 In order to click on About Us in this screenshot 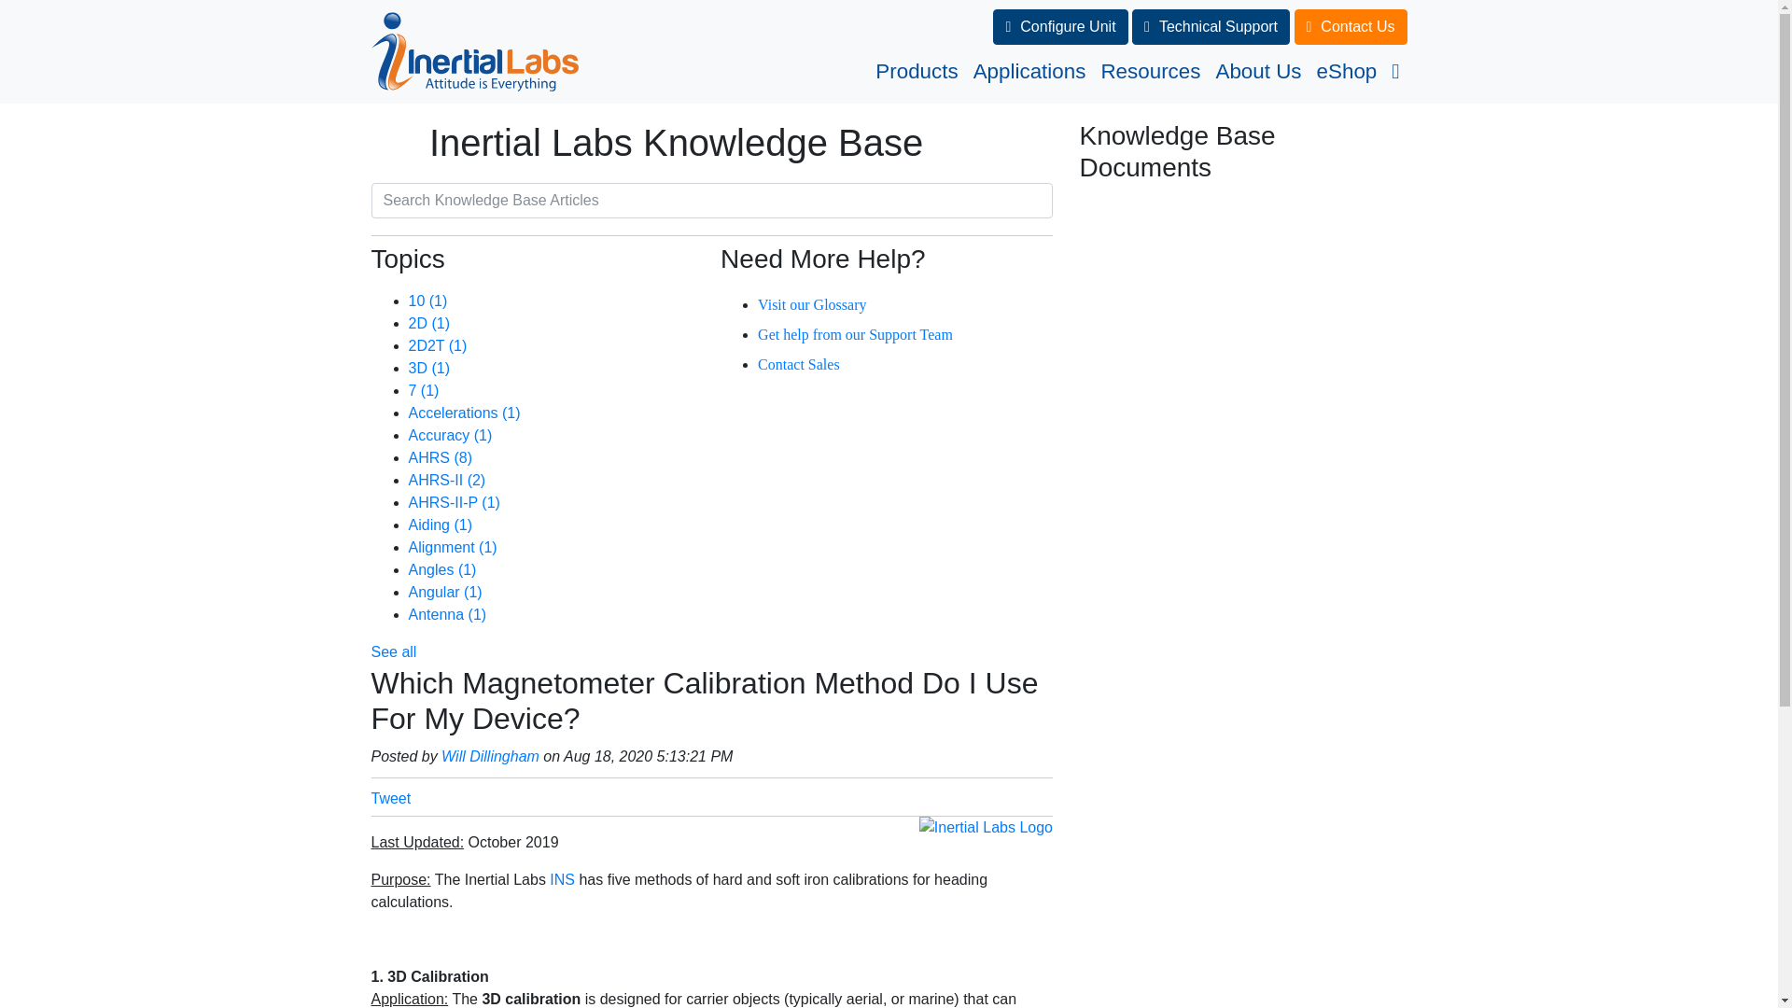, I will do `click(1258, 71)`.